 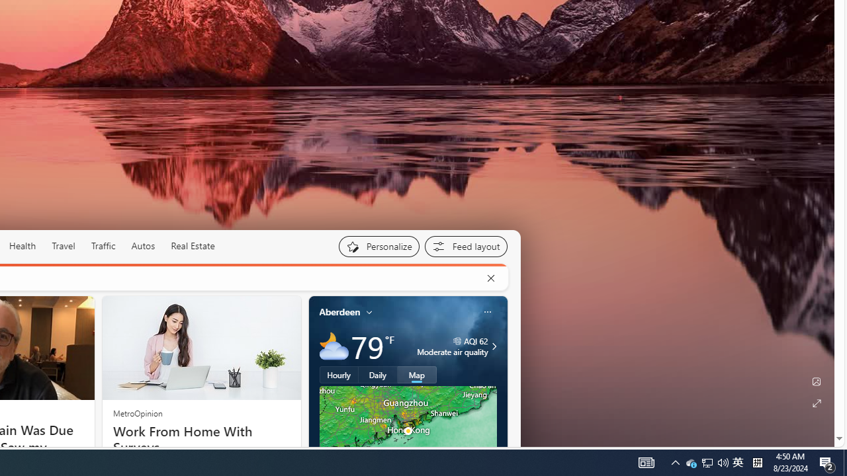 What do you see at coordinates (490, 278) in the screenshot?
I see `Cancel` at bounding box center [490, 278].